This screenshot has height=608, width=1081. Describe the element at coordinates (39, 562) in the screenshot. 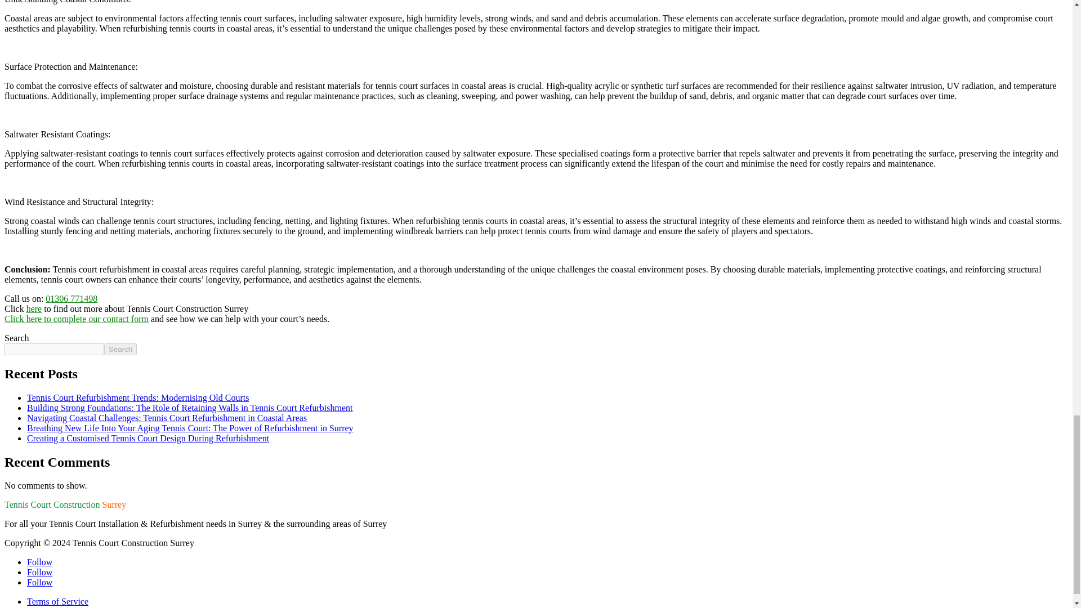

I see `Follow on Facebook` at that location.